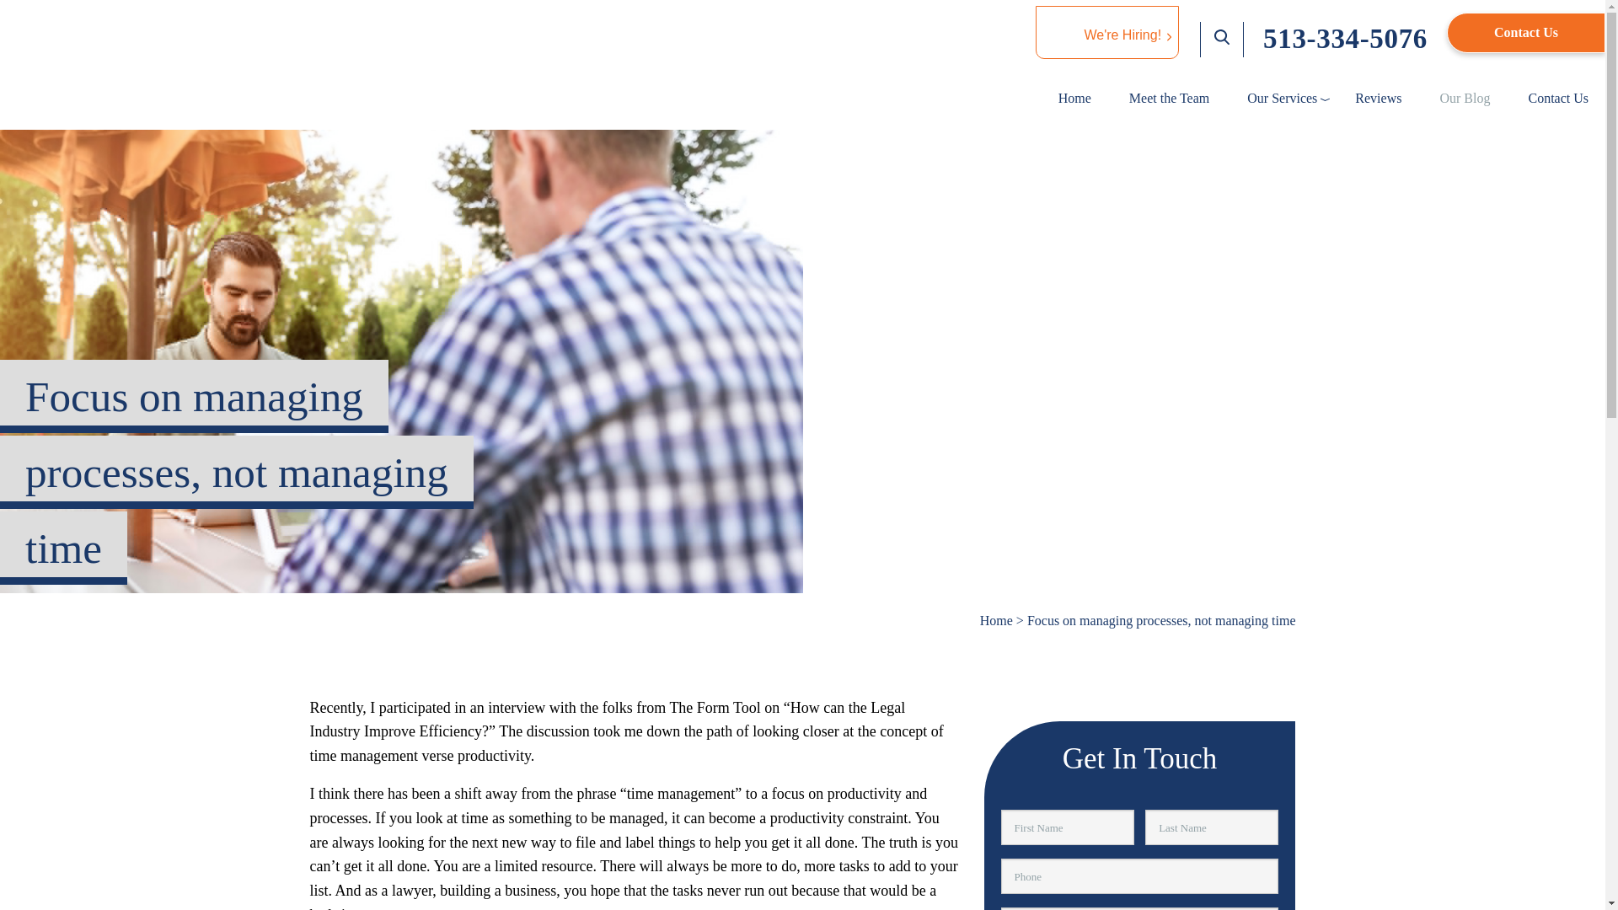 Image resolution: width=1618 pixels, height=910 pixels. Describe the element at coordinates (1072, 98) in the screenshot. I see `Home` at that location.